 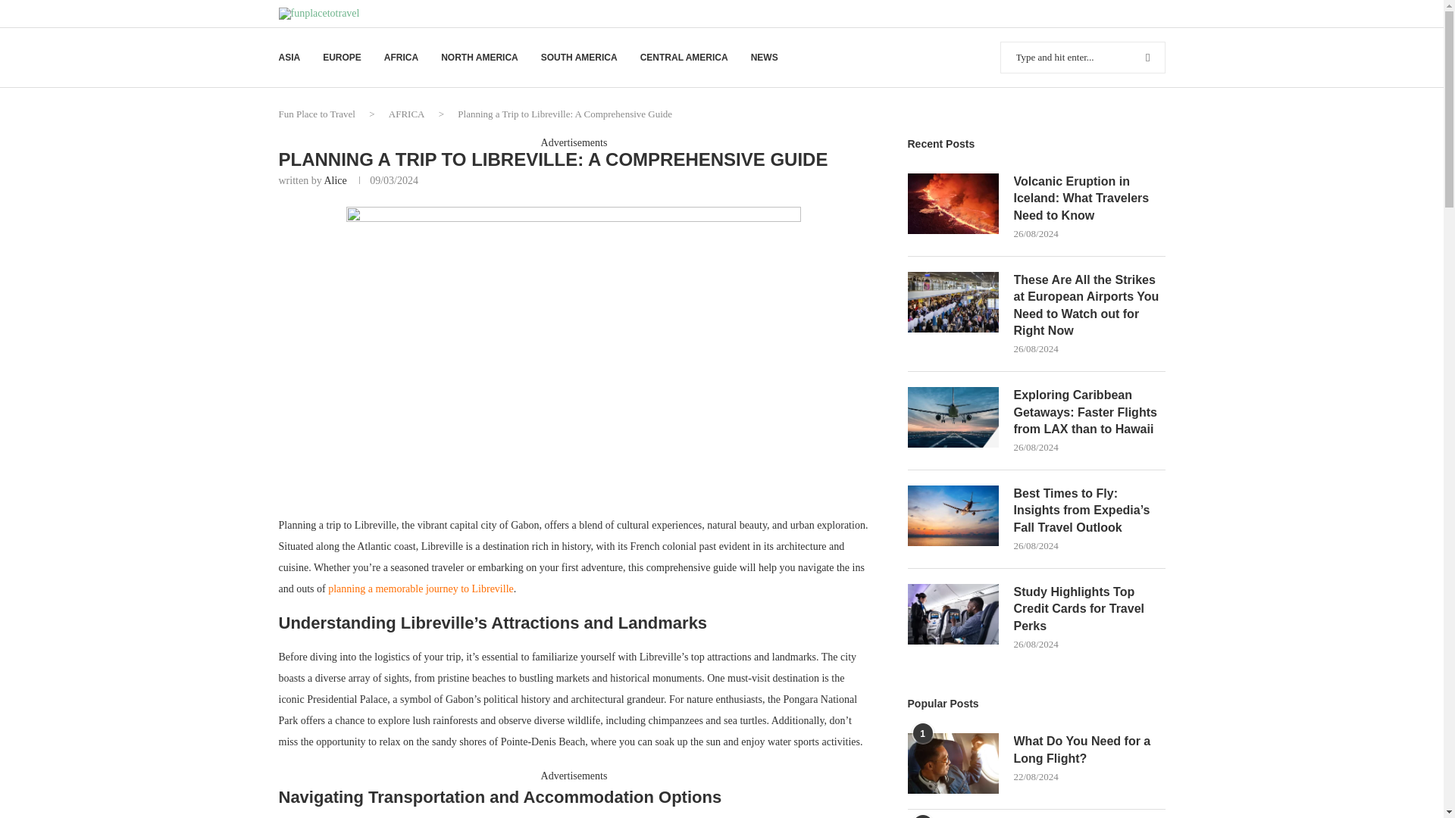 I want to click on Volcanic Eruption in Iceland: What Travelers Need to Know, so click(x=953, y=203).